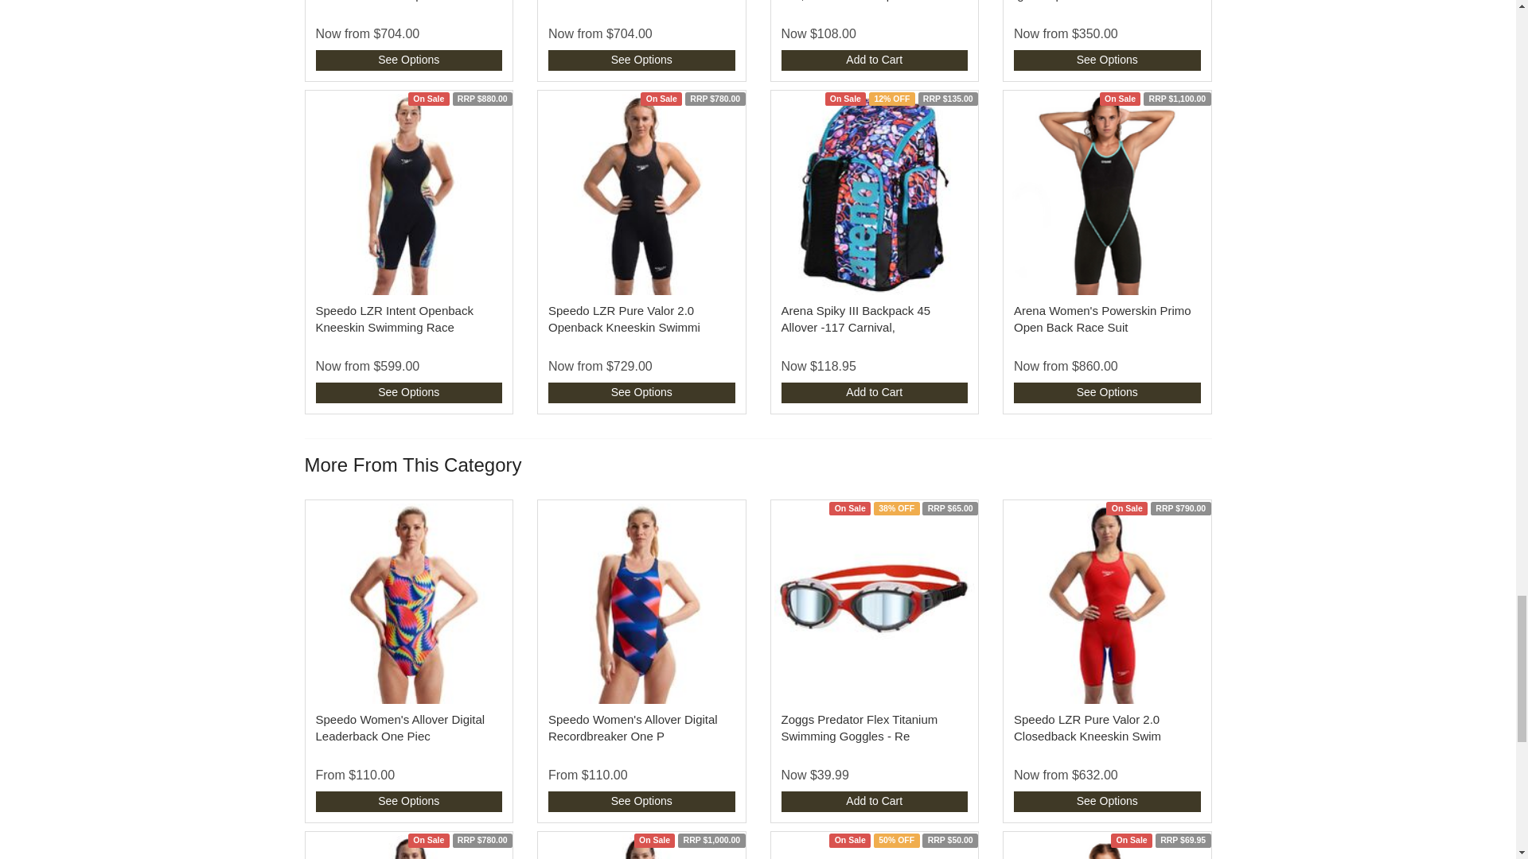 The height and width of the screenshot is (859, 1528). I want to click on Buying Options, so click(641, 60).